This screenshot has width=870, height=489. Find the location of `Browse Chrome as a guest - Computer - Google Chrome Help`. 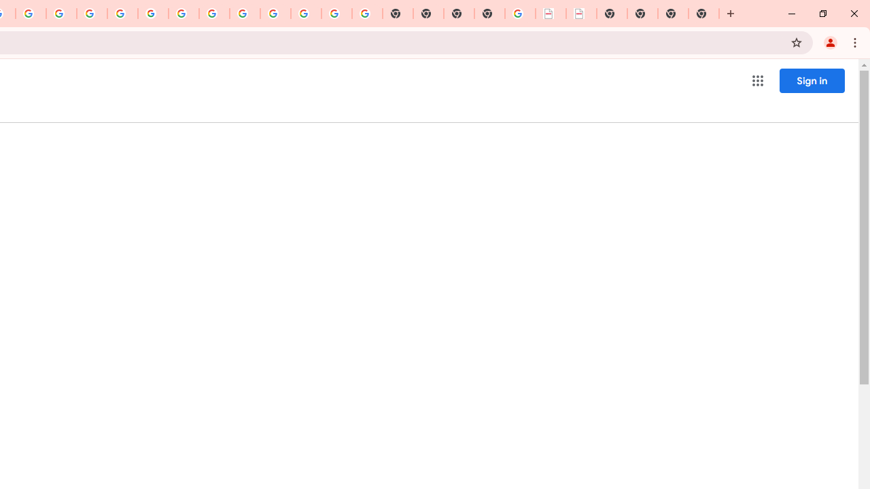

Browse Chrome as a guest - Computer - Google Chrome Help is located at coordinates (214, 14).